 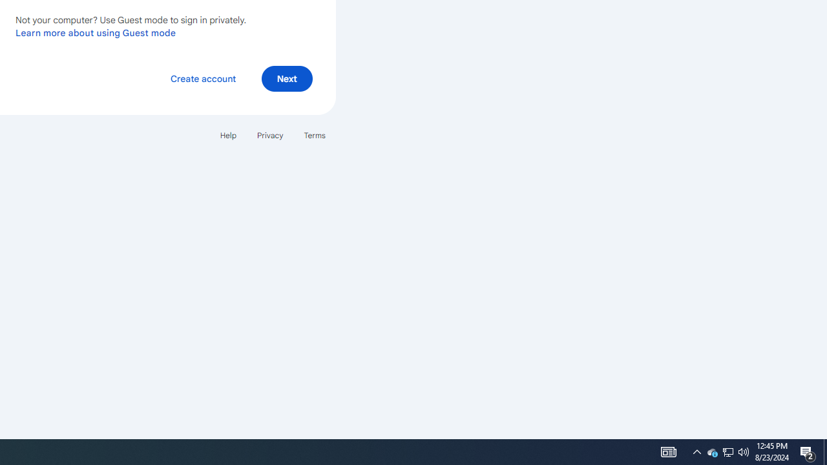 What do you see at coordinates (314, 136) in the screenshot?
I see `Terms` at bounding box center [314, 136].